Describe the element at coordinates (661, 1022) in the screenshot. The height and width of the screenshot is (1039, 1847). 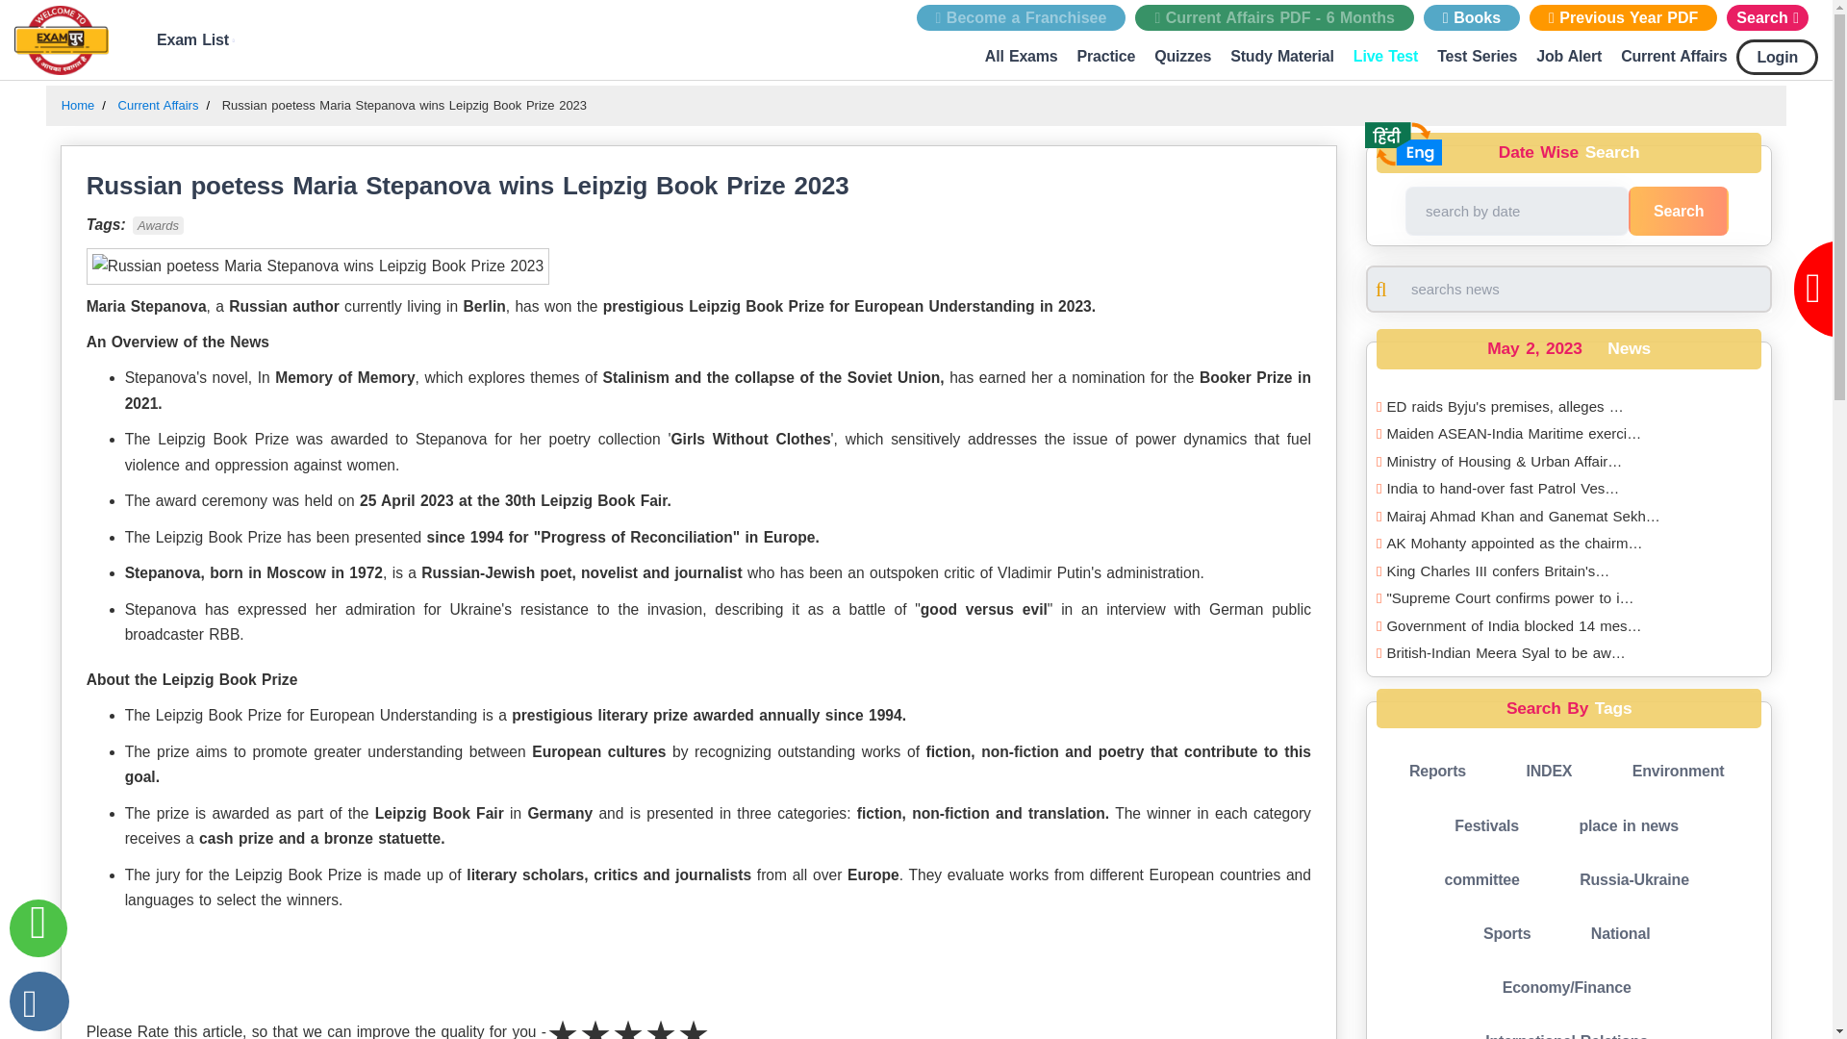
I see `Give 4 stars` at that location.